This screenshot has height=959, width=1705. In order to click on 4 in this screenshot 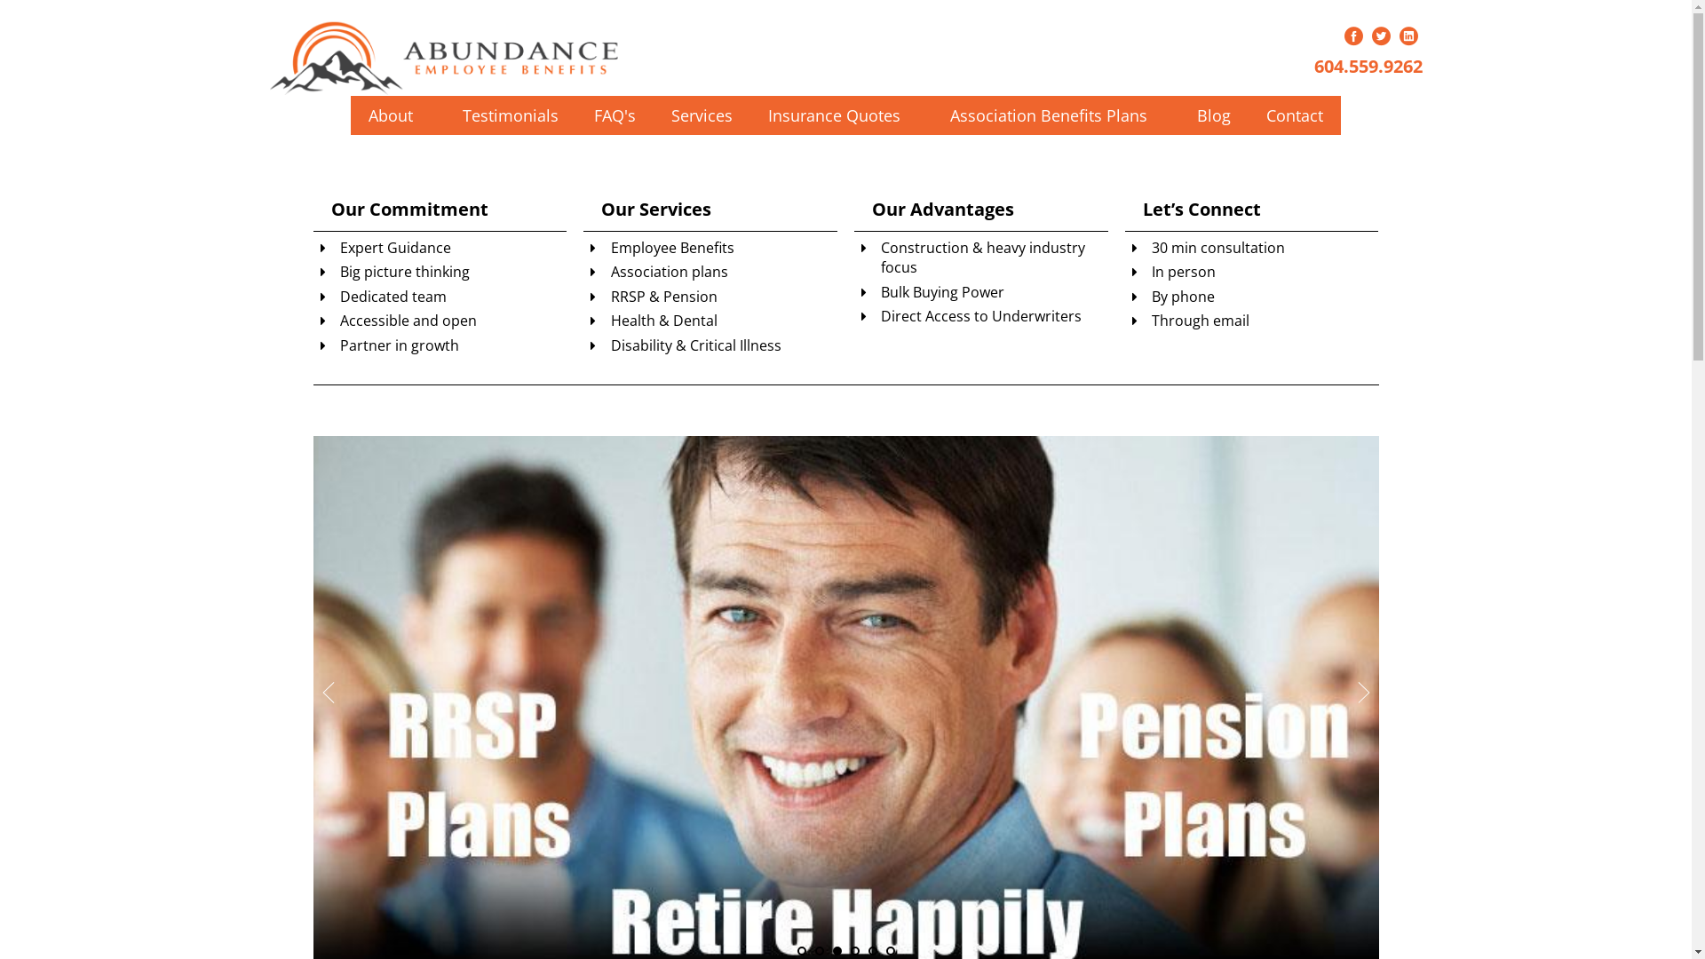, I will do `click(1408, 36)`.